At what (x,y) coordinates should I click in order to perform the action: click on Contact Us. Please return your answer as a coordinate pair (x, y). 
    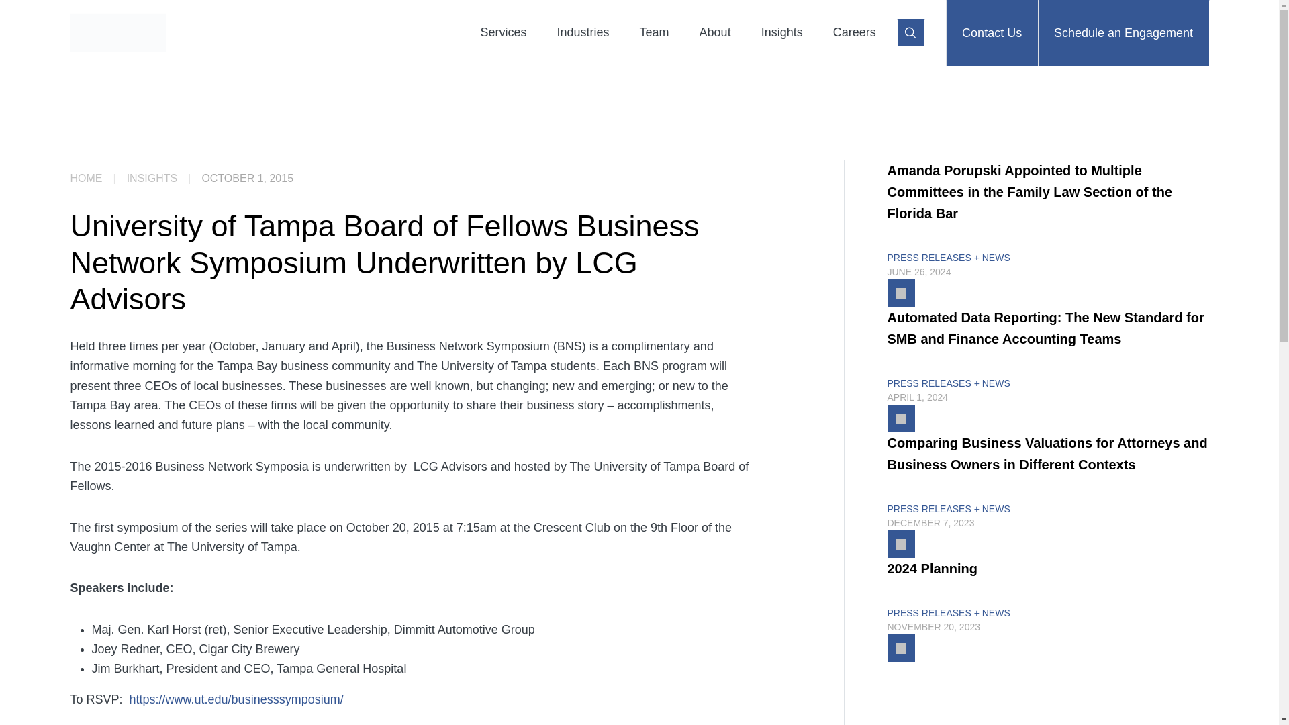
    Looking at the image, I should click on (992, 33).